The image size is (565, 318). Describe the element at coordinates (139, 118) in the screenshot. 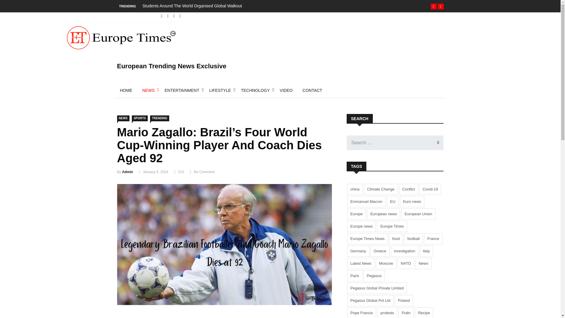

I see `SPORTS` at that location.